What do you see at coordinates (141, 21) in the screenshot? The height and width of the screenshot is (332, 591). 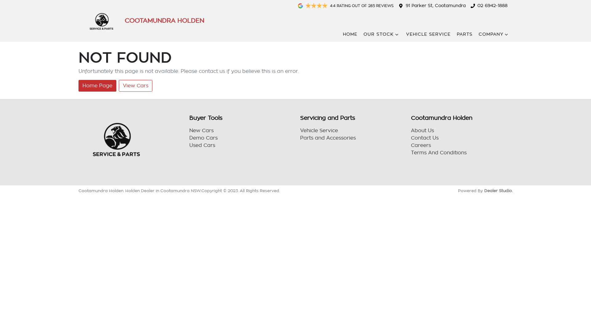 I see `COOTAMUNDRA HOLDEN` at bounding box center [141, 21].